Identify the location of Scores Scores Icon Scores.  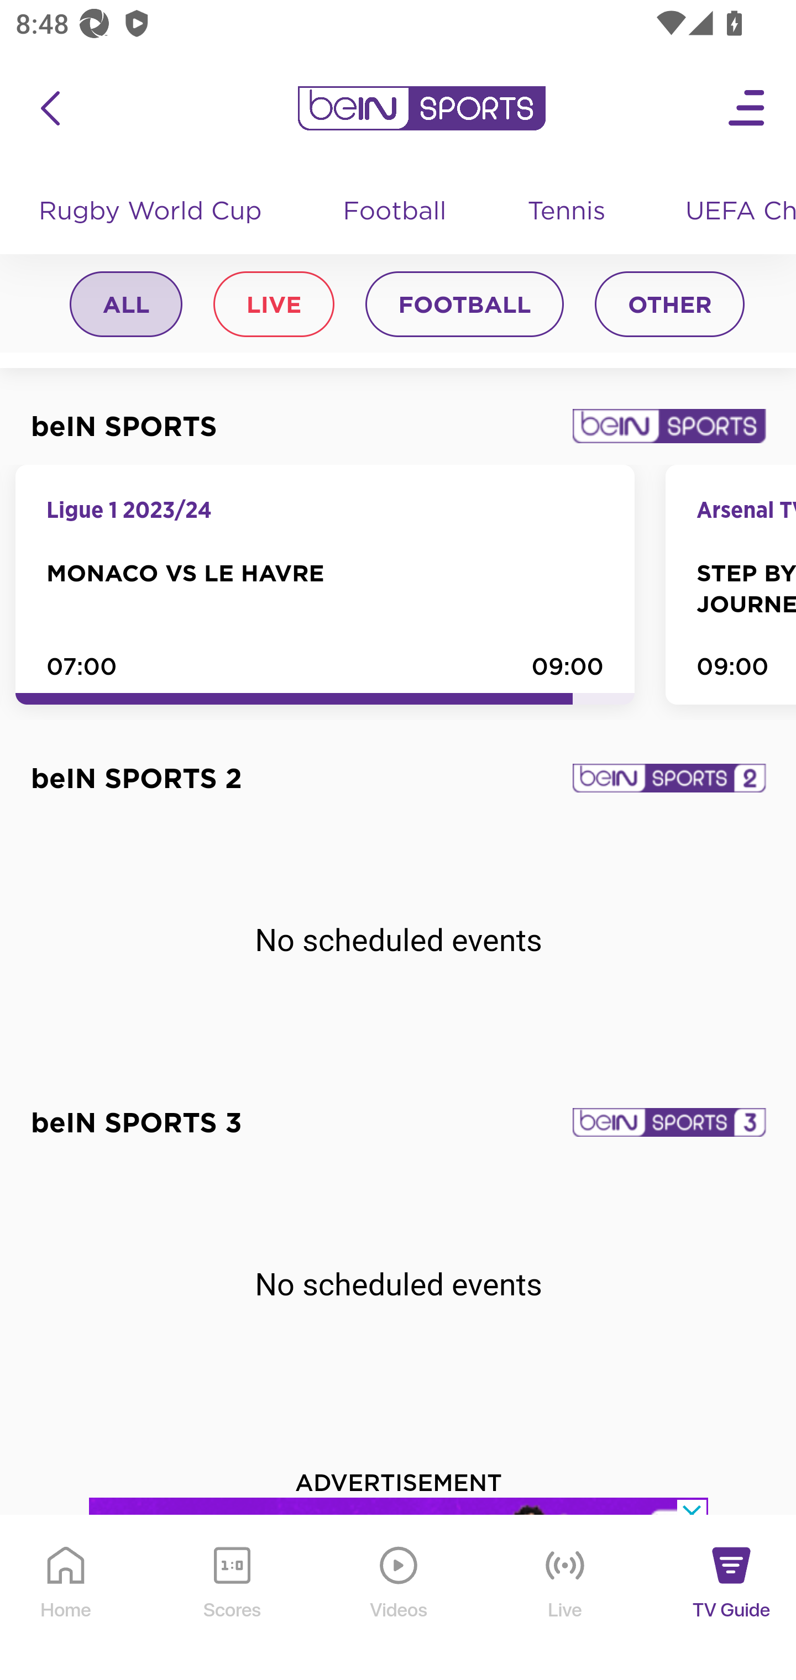
(232, 1598).